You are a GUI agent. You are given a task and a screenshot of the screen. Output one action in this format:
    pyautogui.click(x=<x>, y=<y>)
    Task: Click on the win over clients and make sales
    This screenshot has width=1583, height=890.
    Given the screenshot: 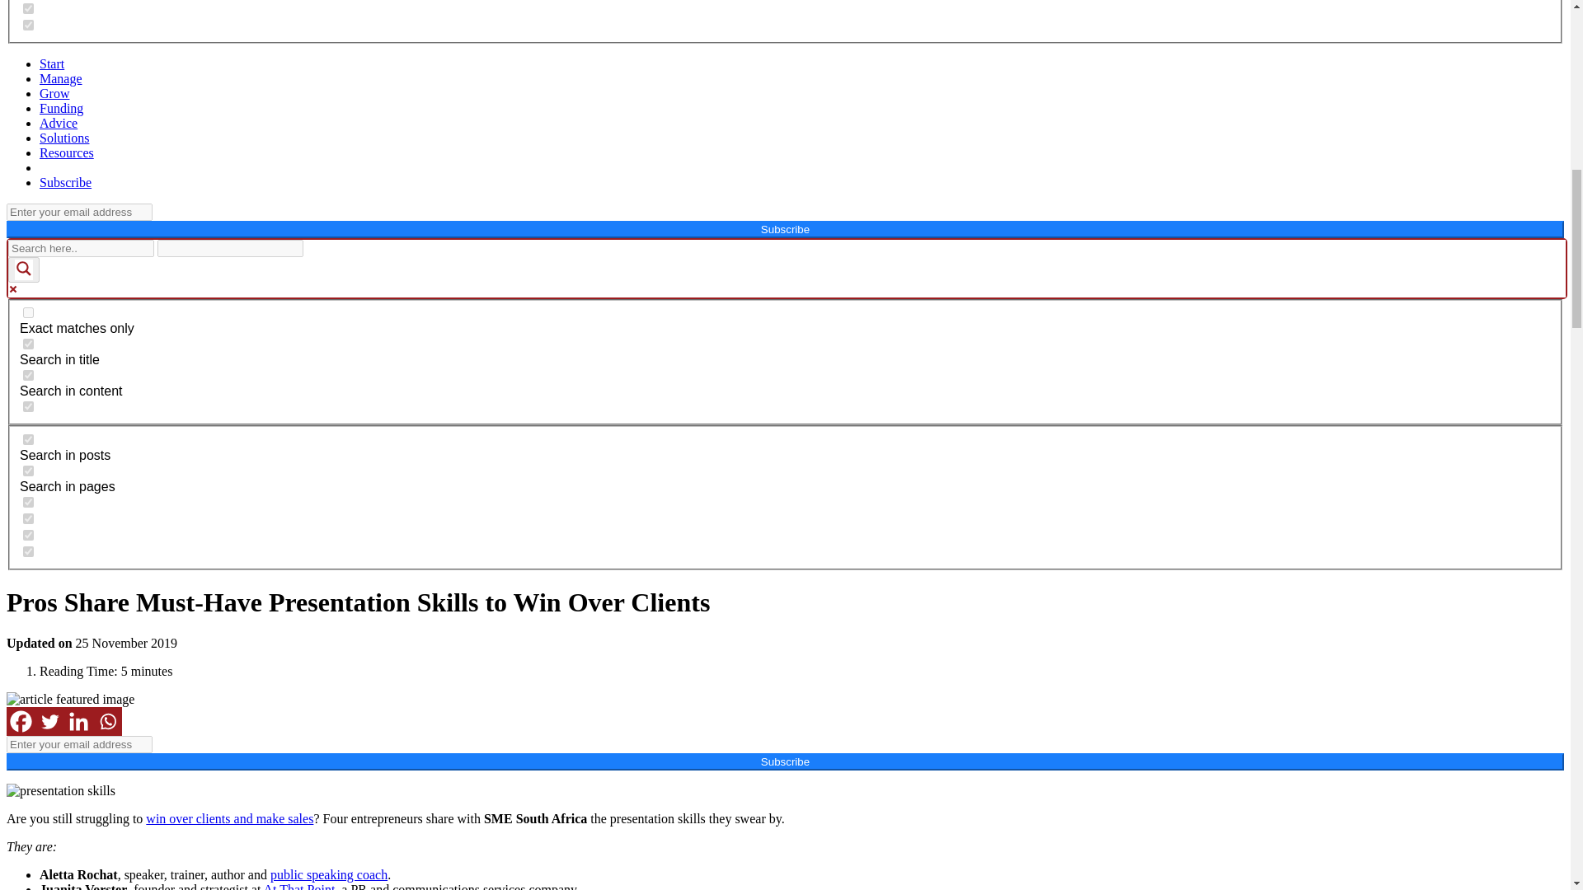 What is the action you would take?
    pyautogui.click(x=229, y=818)
    